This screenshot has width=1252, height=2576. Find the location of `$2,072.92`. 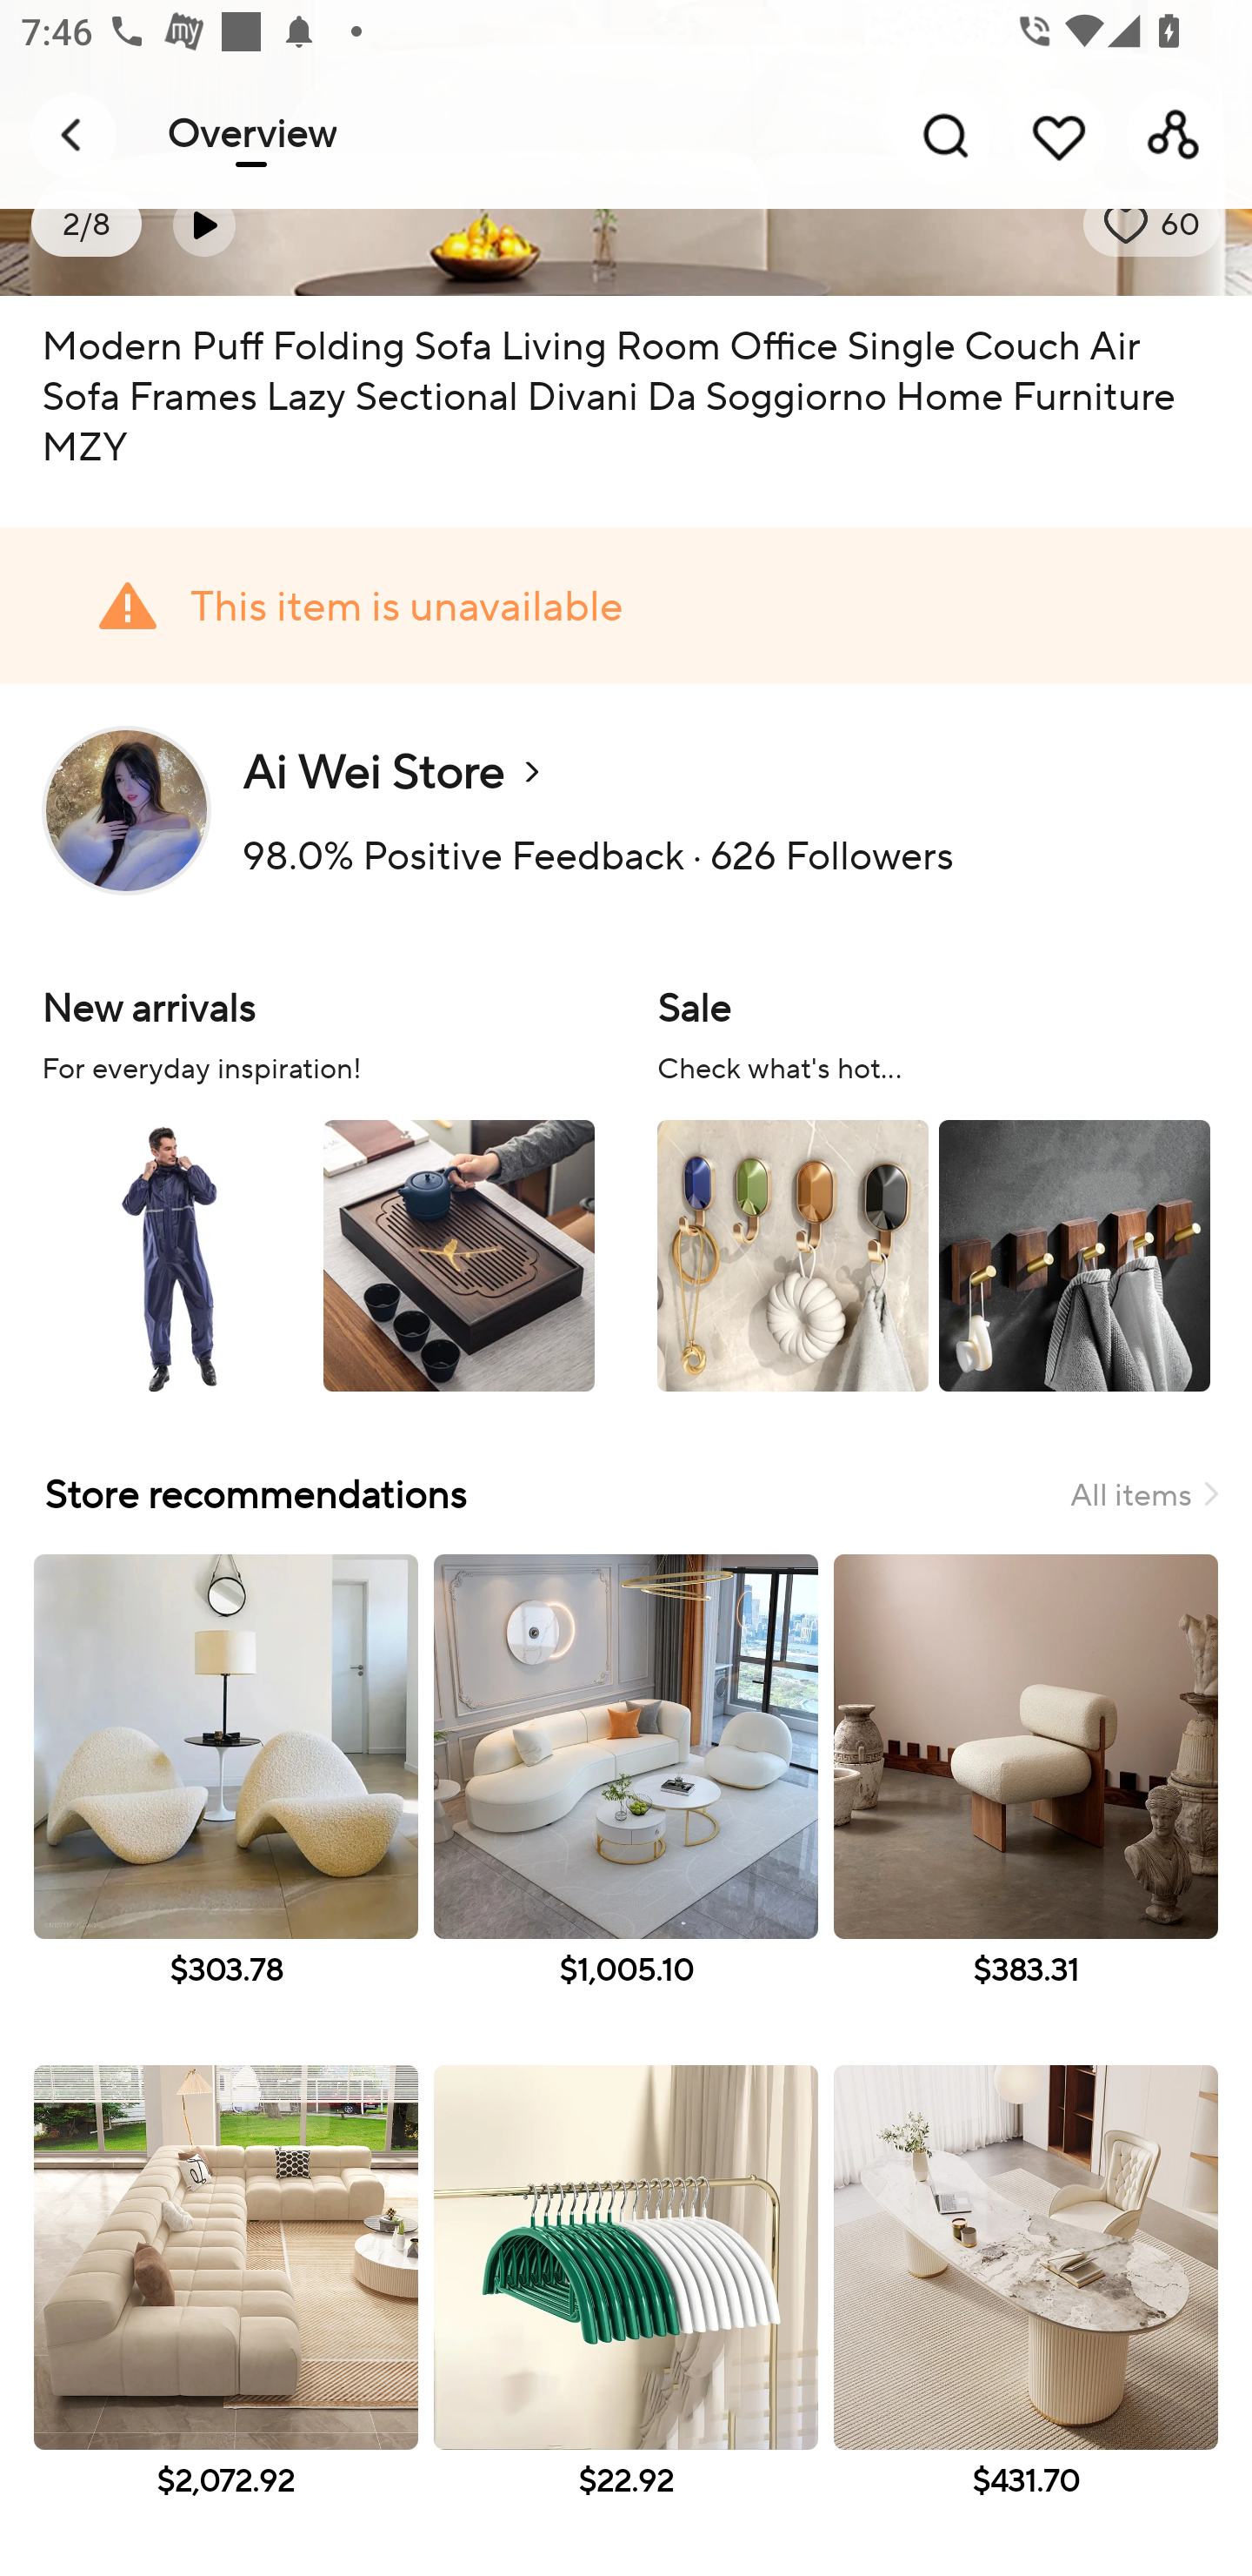

$2,072.92 is located at coordinates (225, 2313).